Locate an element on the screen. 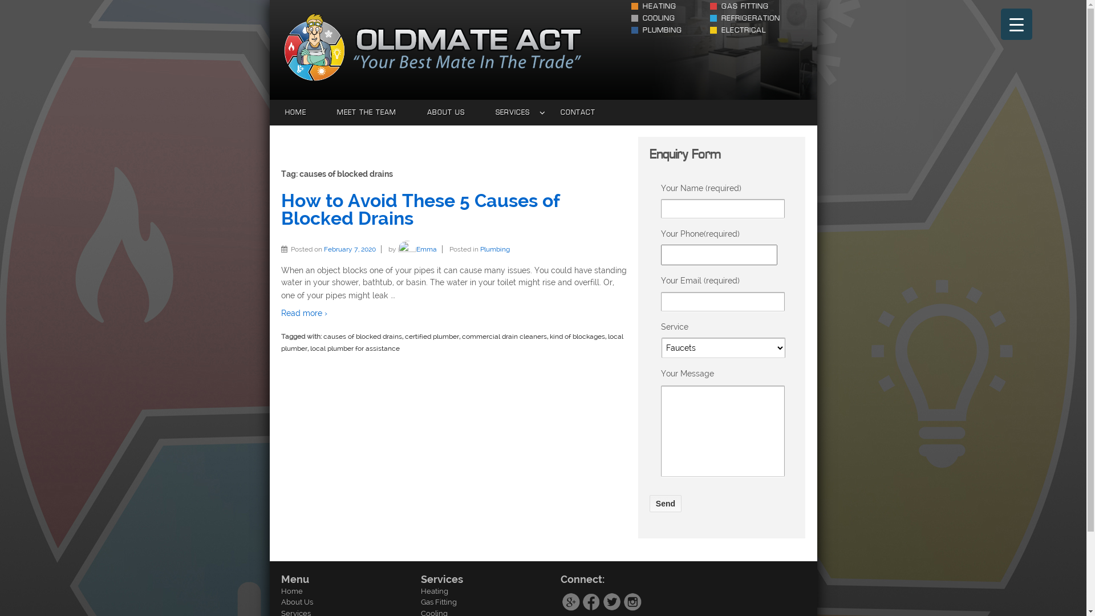 The height and width of the screenshot is (616, 1095). Twitter is located at coordinates (612, 602).